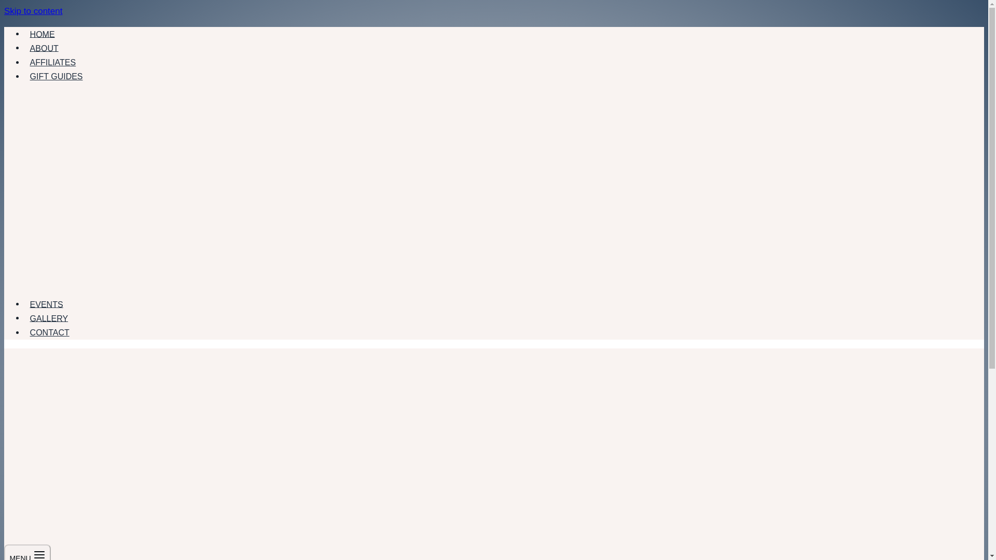  I want to click on Skip to content, so click(33, 11).